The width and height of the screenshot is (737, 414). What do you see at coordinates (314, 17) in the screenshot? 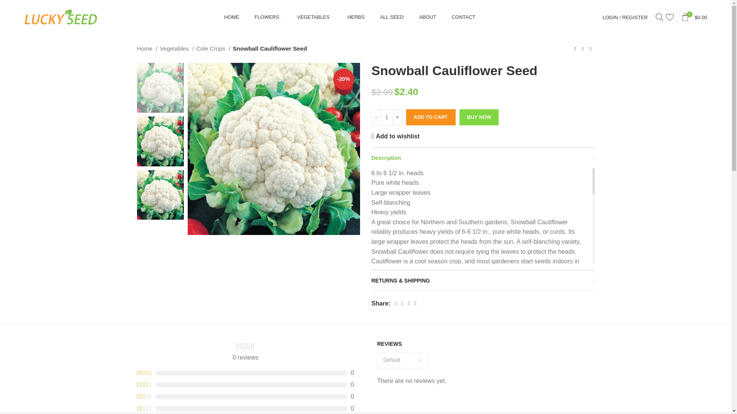
I see `VEGETABLES` at bounding box center [314, 17].